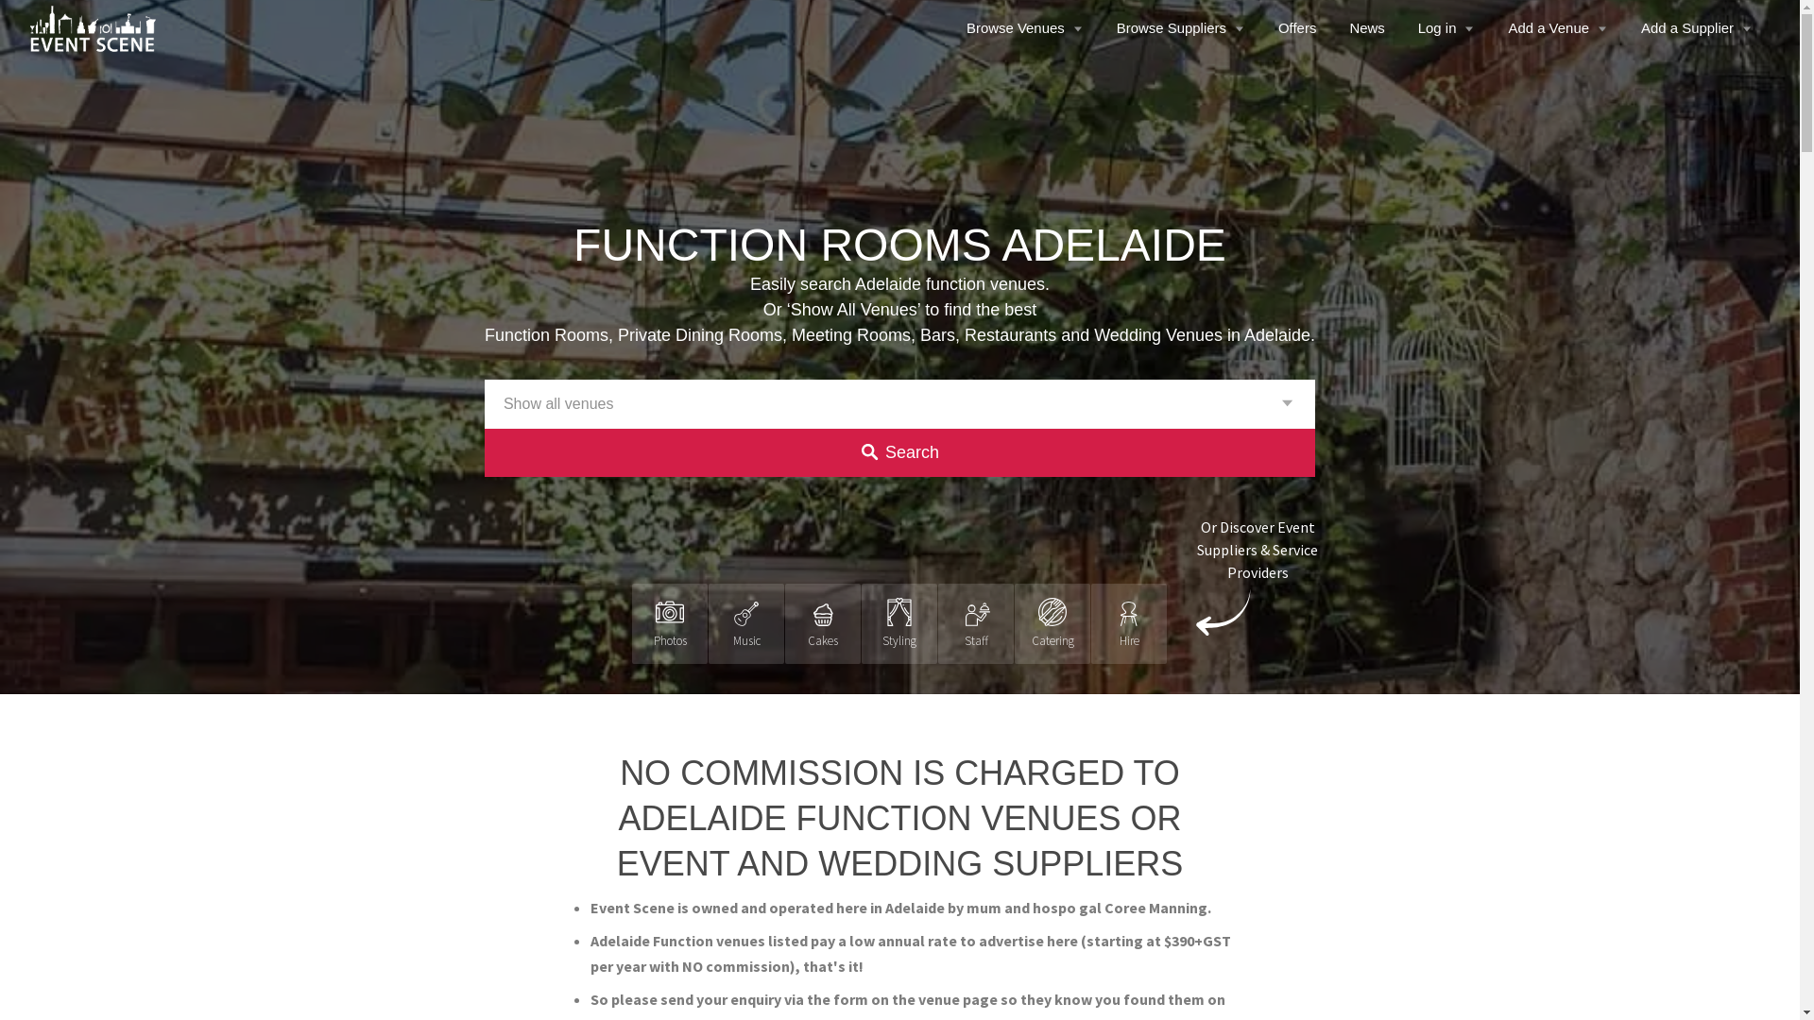  What do you see at coordinates (746, 623) in the screenshot?
I see `Music` at bounding box center [746, 623].